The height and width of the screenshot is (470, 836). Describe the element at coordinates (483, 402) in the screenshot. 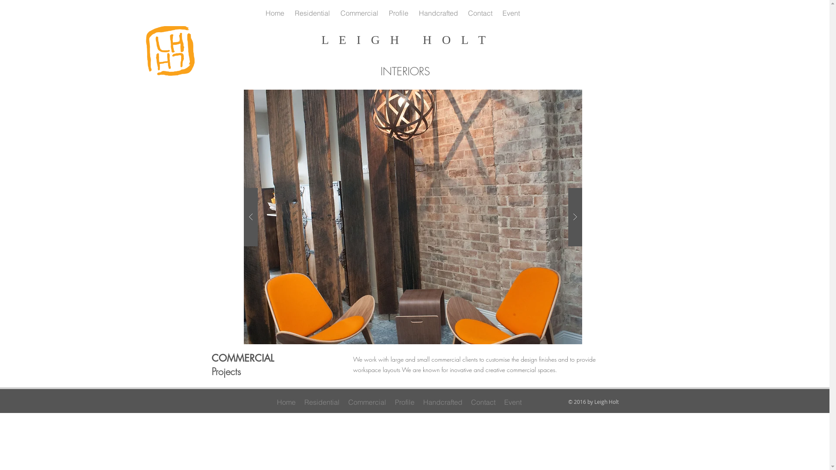

I see `Contact` at that location.